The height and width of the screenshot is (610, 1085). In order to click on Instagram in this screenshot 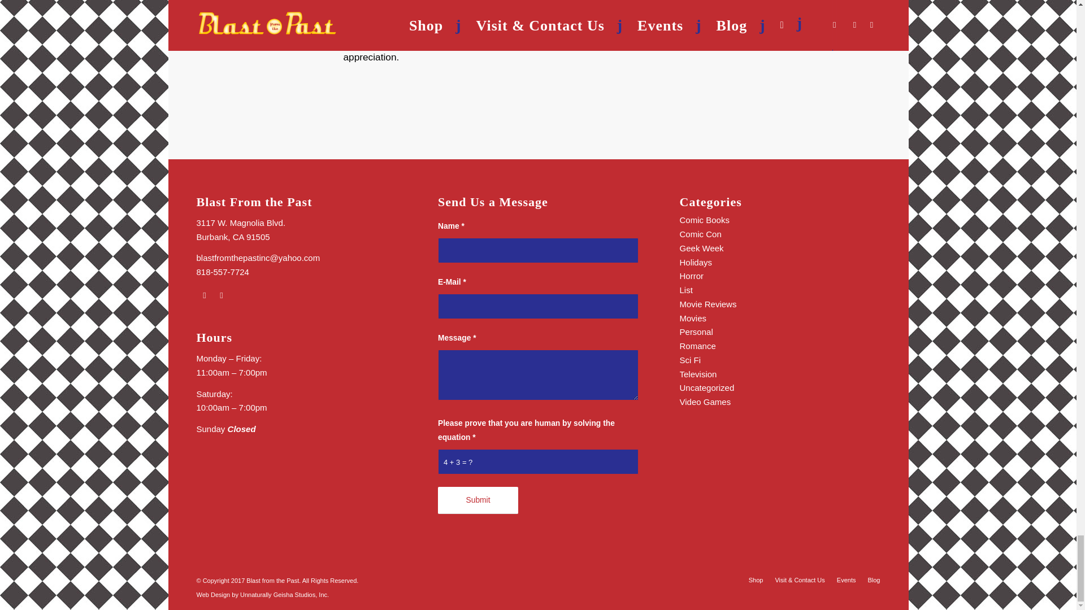, I will do `click(222, 295)`.